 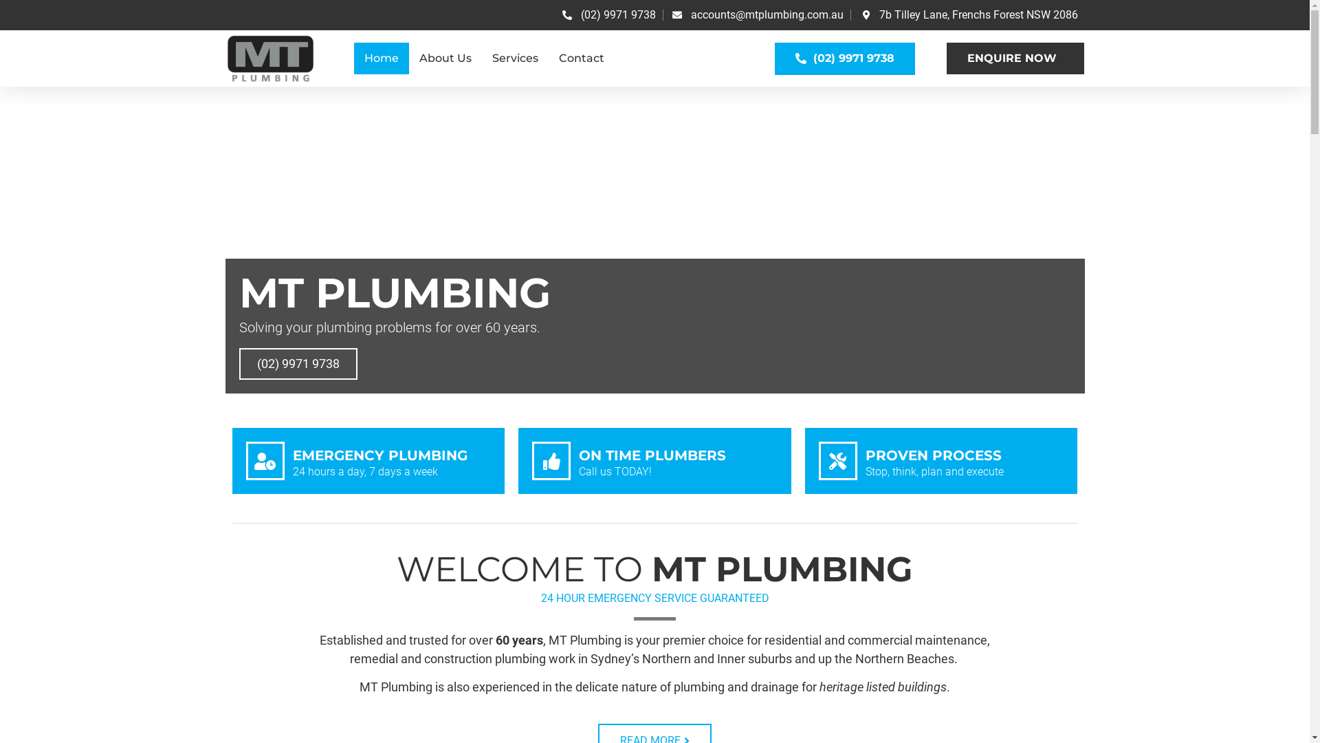 What do you see at coordinates (382, 58) in the screenshot?
I see `Home` at bounding box center [382, 58].